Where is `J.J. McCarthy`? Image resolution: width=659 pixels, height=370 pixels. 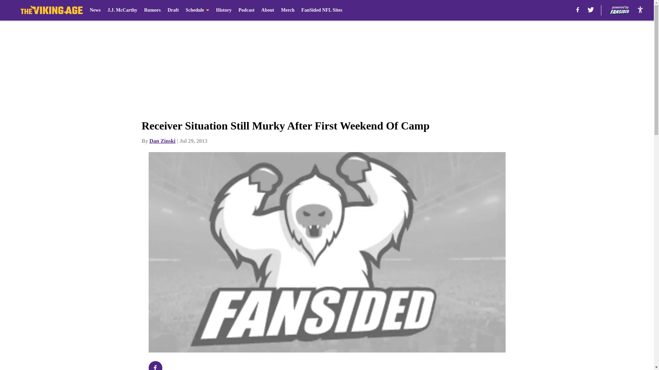
J.J. McCarthy is located at coordinates (122, 10).